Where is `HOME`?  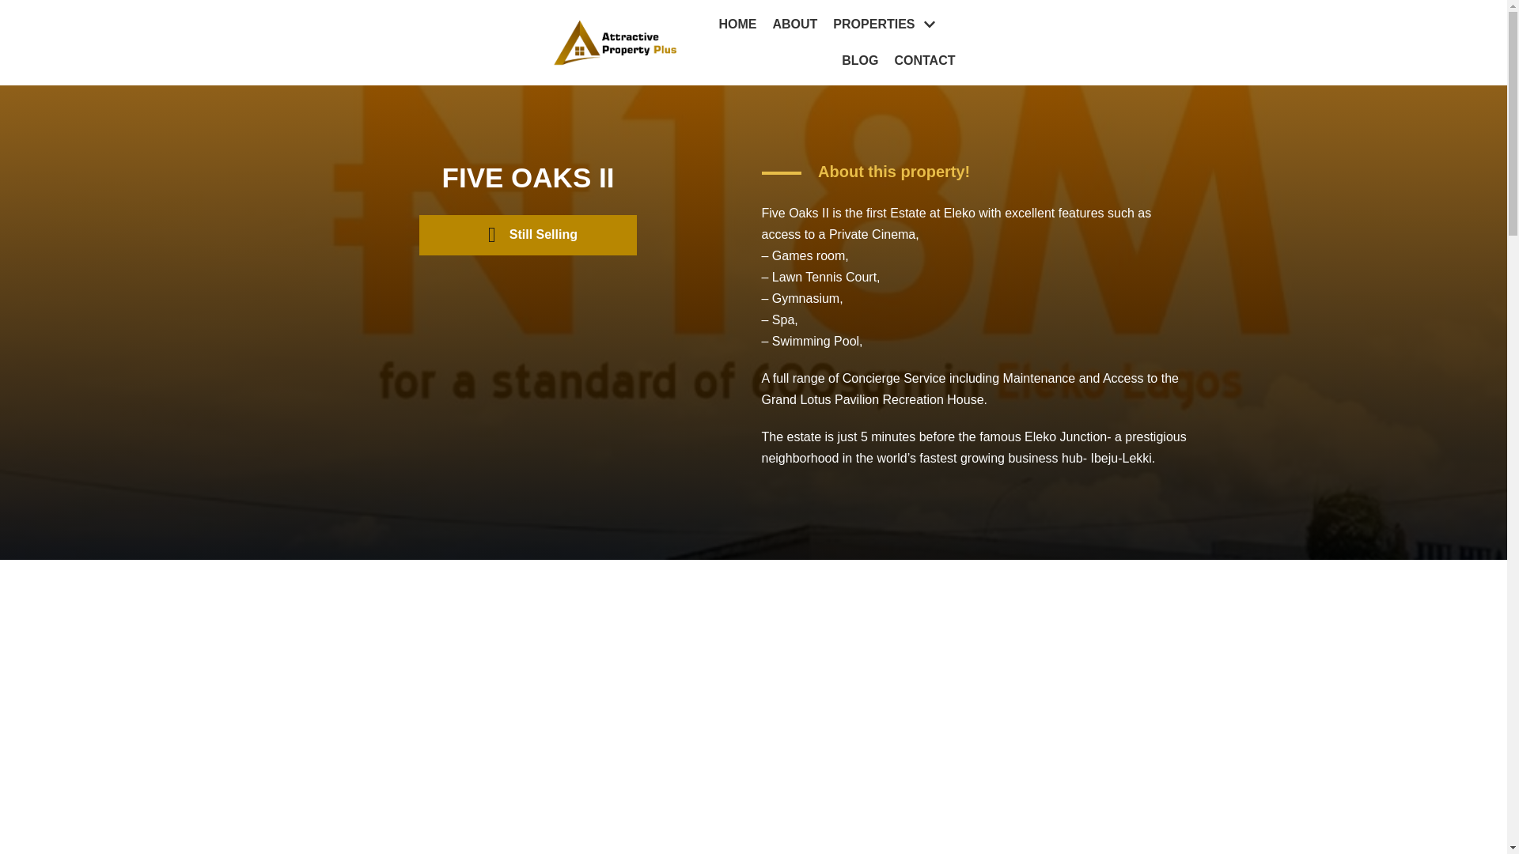 HOME is located at coordinates (737, 25).